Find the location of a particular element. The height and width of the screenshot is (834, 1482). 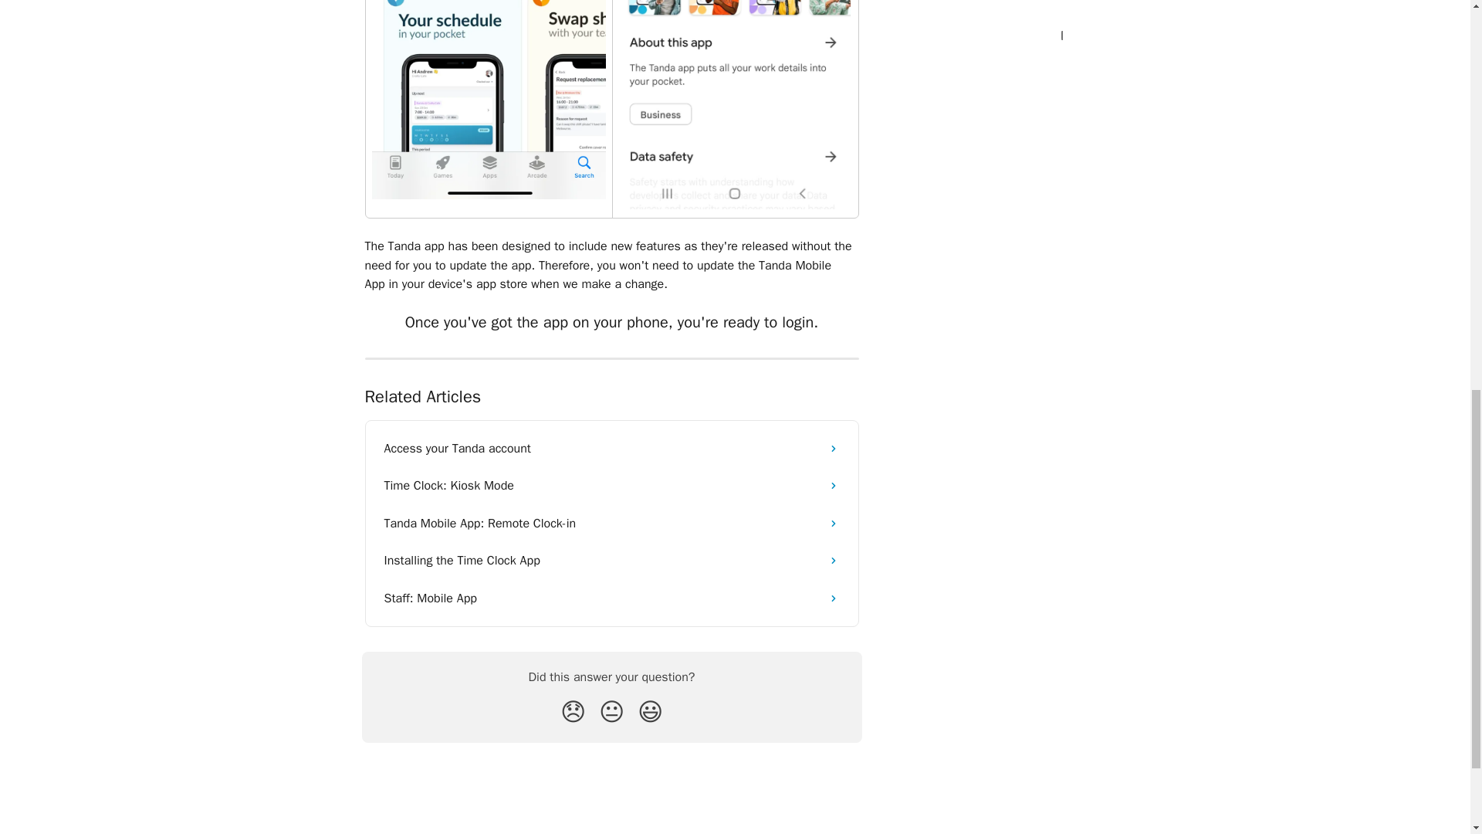

Access your Tanda account is located at coordinates (611, 448).